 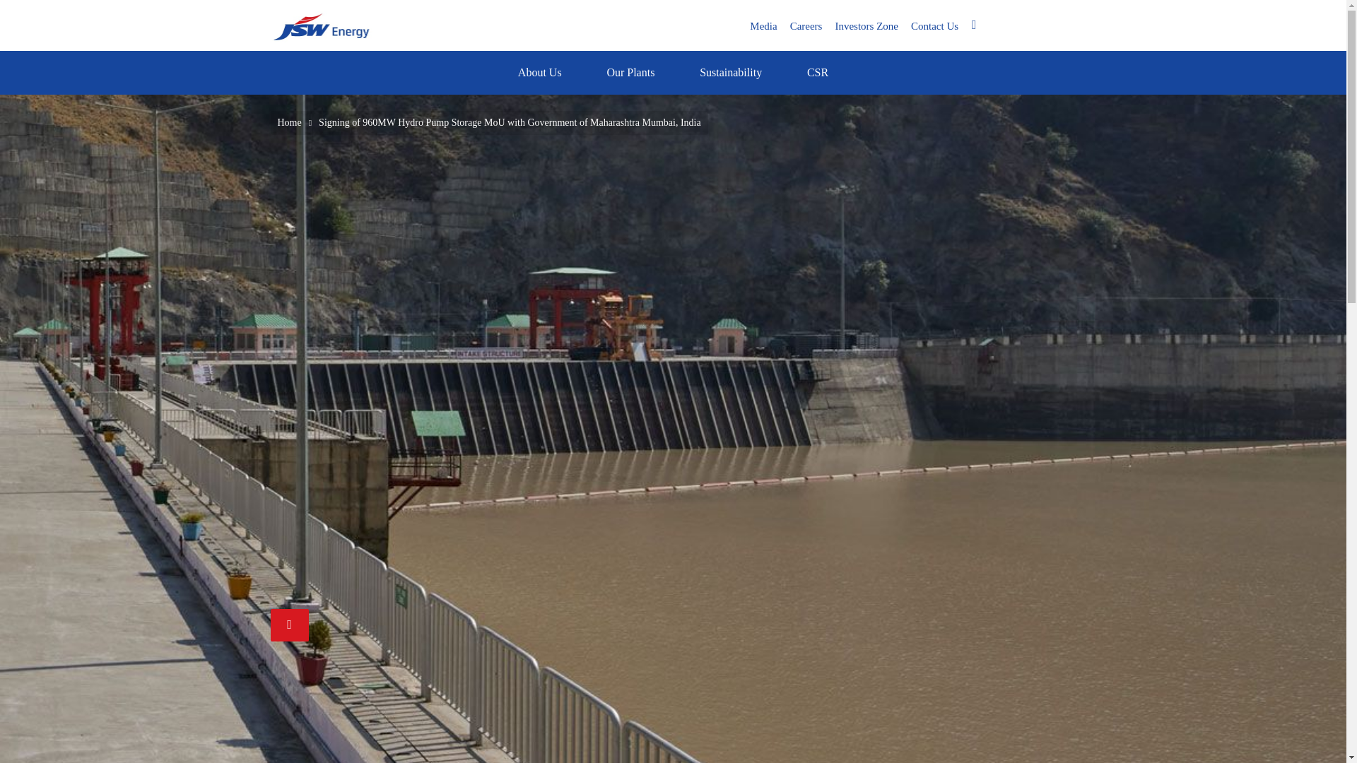 I want to click on Our Plants, so click(x=630, y=72).